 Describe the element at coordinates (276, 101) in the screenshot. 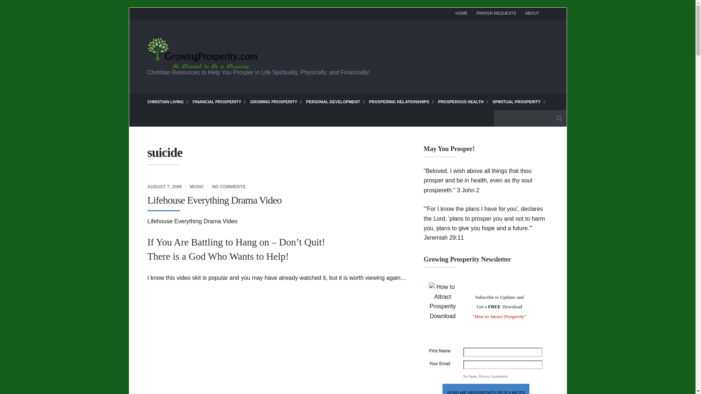

I see `GROWING PROSPERITY` at that location.